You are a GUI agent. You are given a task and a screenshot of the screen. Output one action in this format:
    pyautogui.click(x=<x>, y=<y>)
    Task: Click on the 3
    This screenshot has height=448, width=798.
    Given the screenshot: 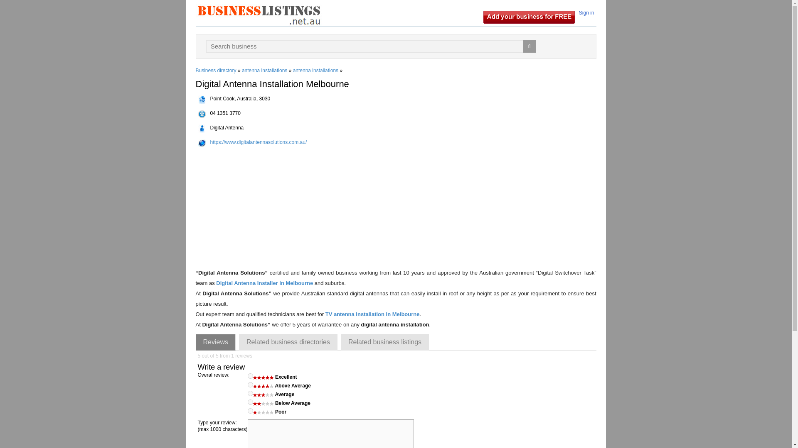 What is the action you would take?
    pyautogui.click(x=250, y=393)
    